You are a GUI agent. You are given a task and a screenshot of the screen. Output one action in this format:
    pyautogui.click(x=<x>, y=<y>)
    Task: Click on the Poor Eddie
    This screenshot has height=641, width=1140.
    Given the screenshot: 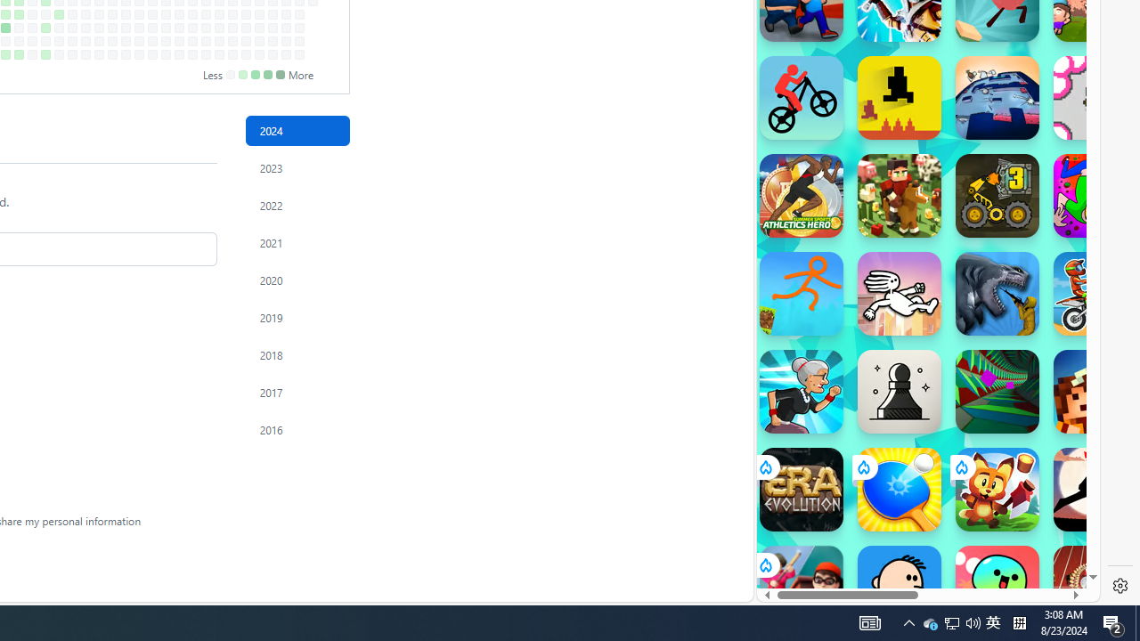 What is the action you would take?
    pyautogui.click(x=900, y=588)
    